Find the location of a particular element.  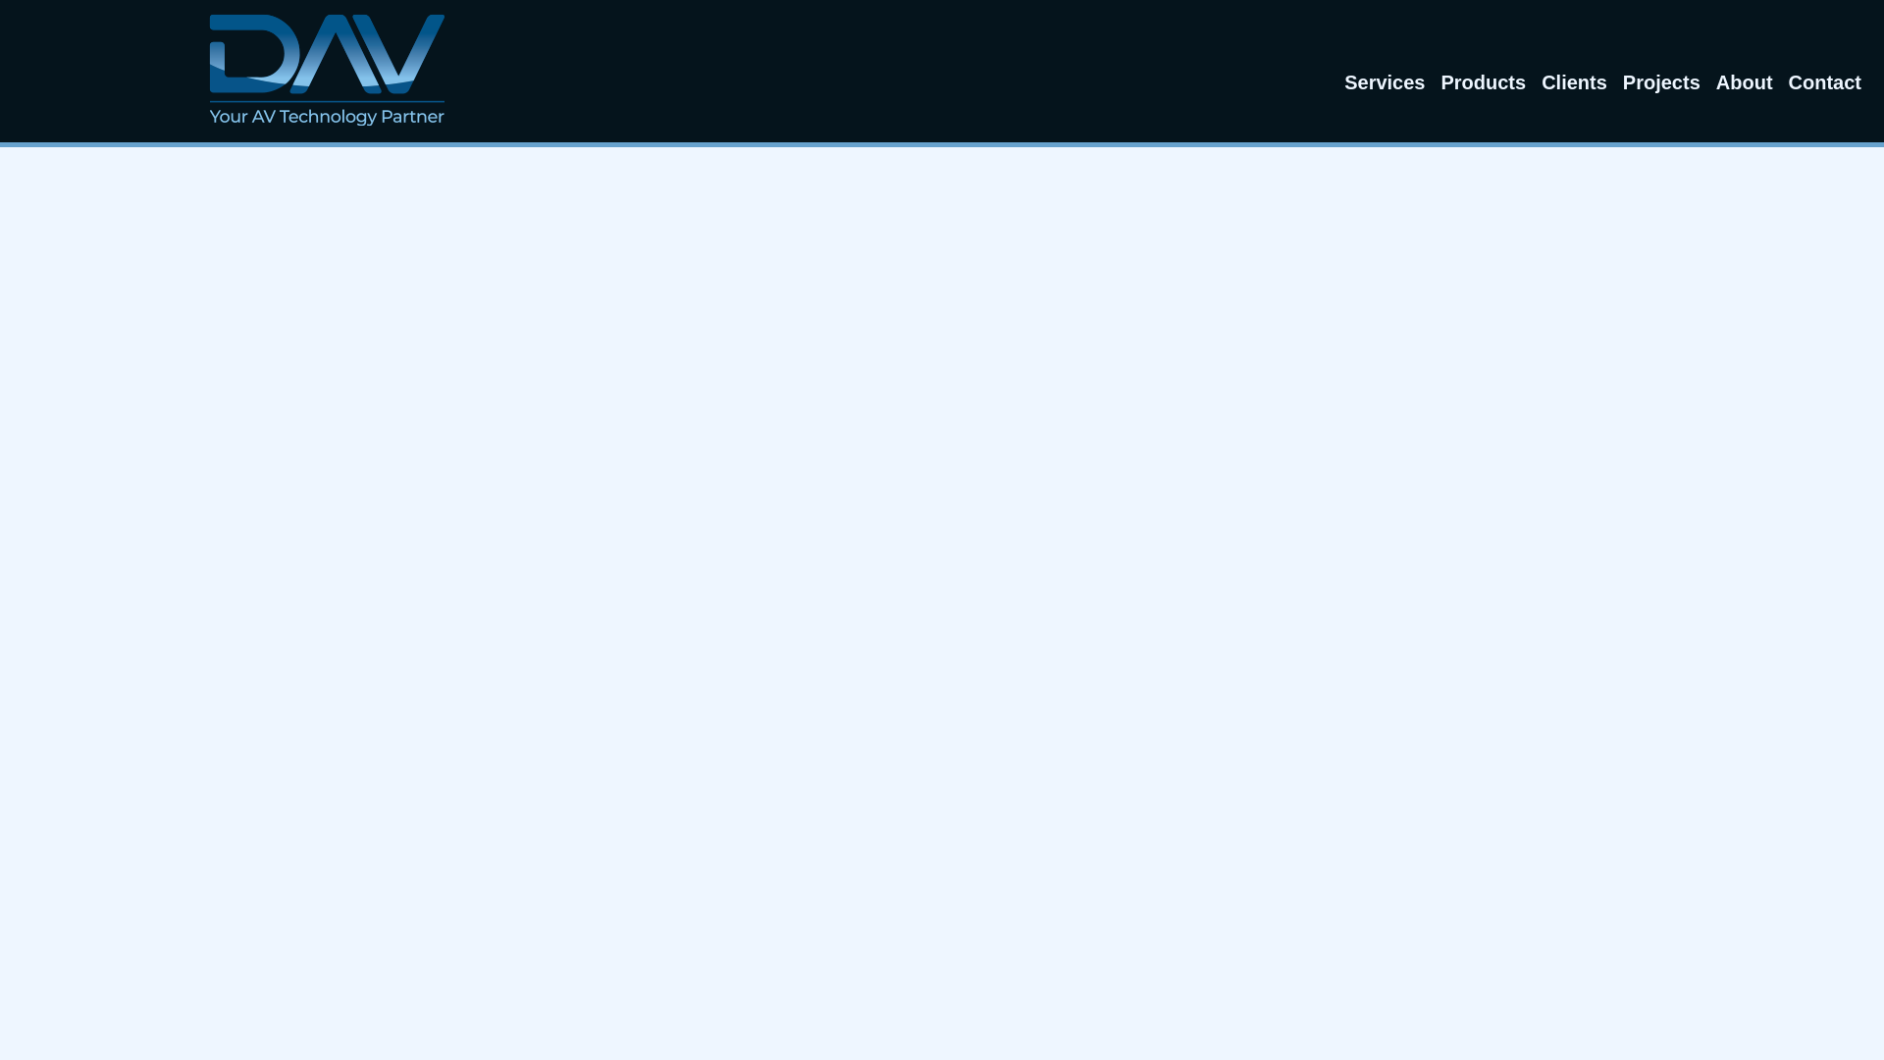

Products is located at coordinates (1482, 82).